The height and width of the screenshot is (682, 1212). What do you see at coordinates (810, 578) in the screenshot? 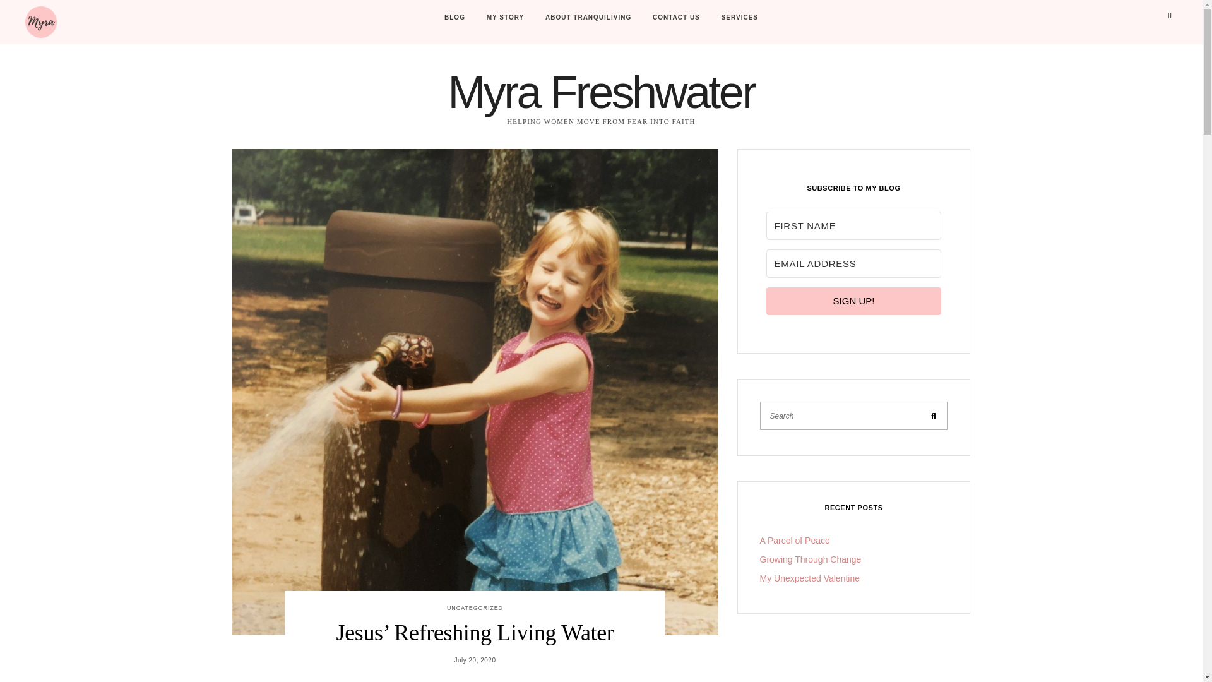
I see `My Unexpected Valentine` at bounding box center [810, 578].